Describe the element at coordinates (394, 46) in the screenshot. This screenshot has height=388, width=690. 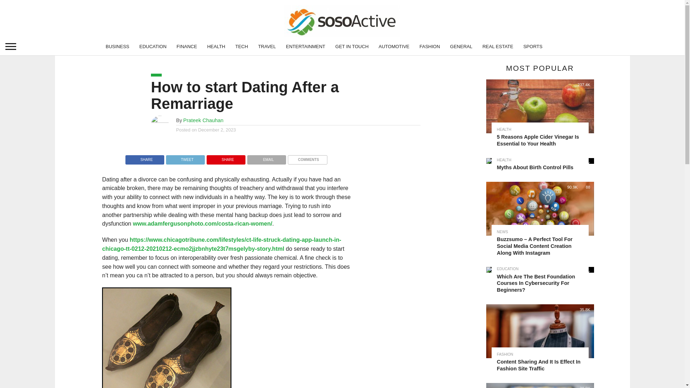
I see `AUTOMOTIVE` at that location.